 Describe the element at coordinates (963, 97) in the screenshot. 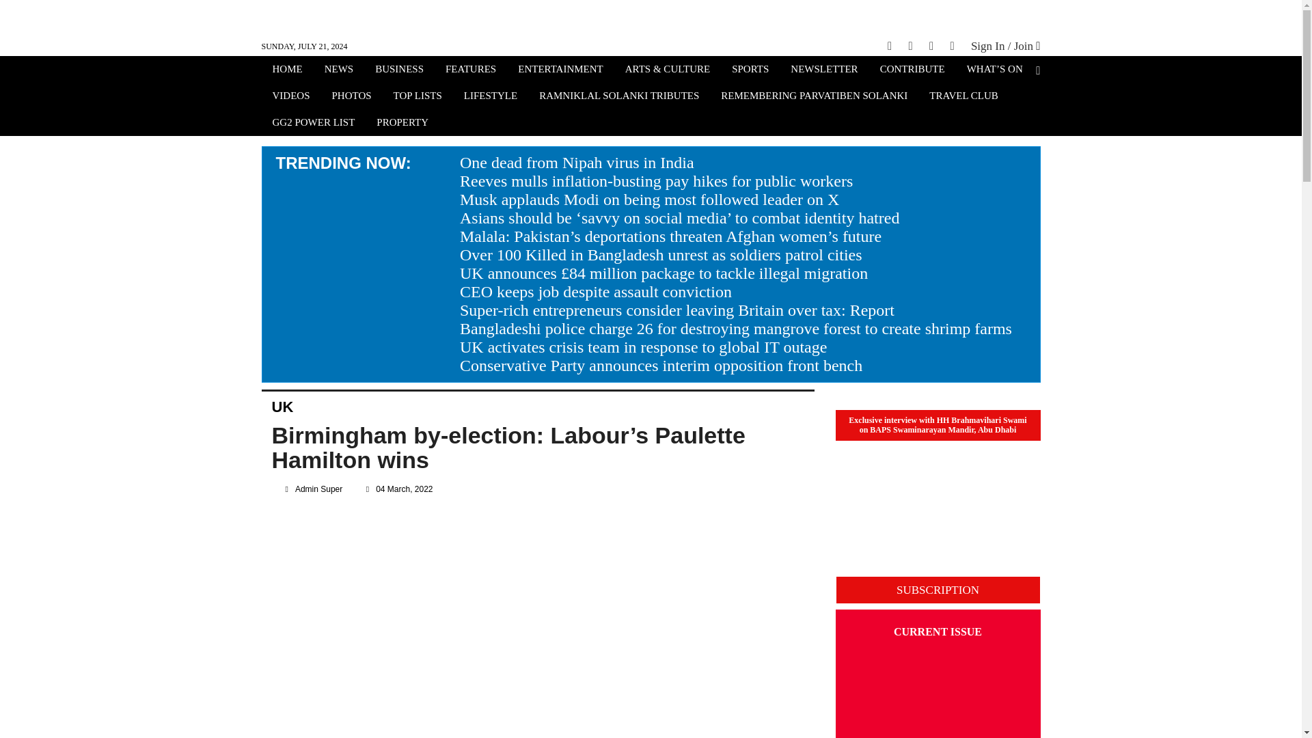

I see `TRAVEL CLUB` at that location.